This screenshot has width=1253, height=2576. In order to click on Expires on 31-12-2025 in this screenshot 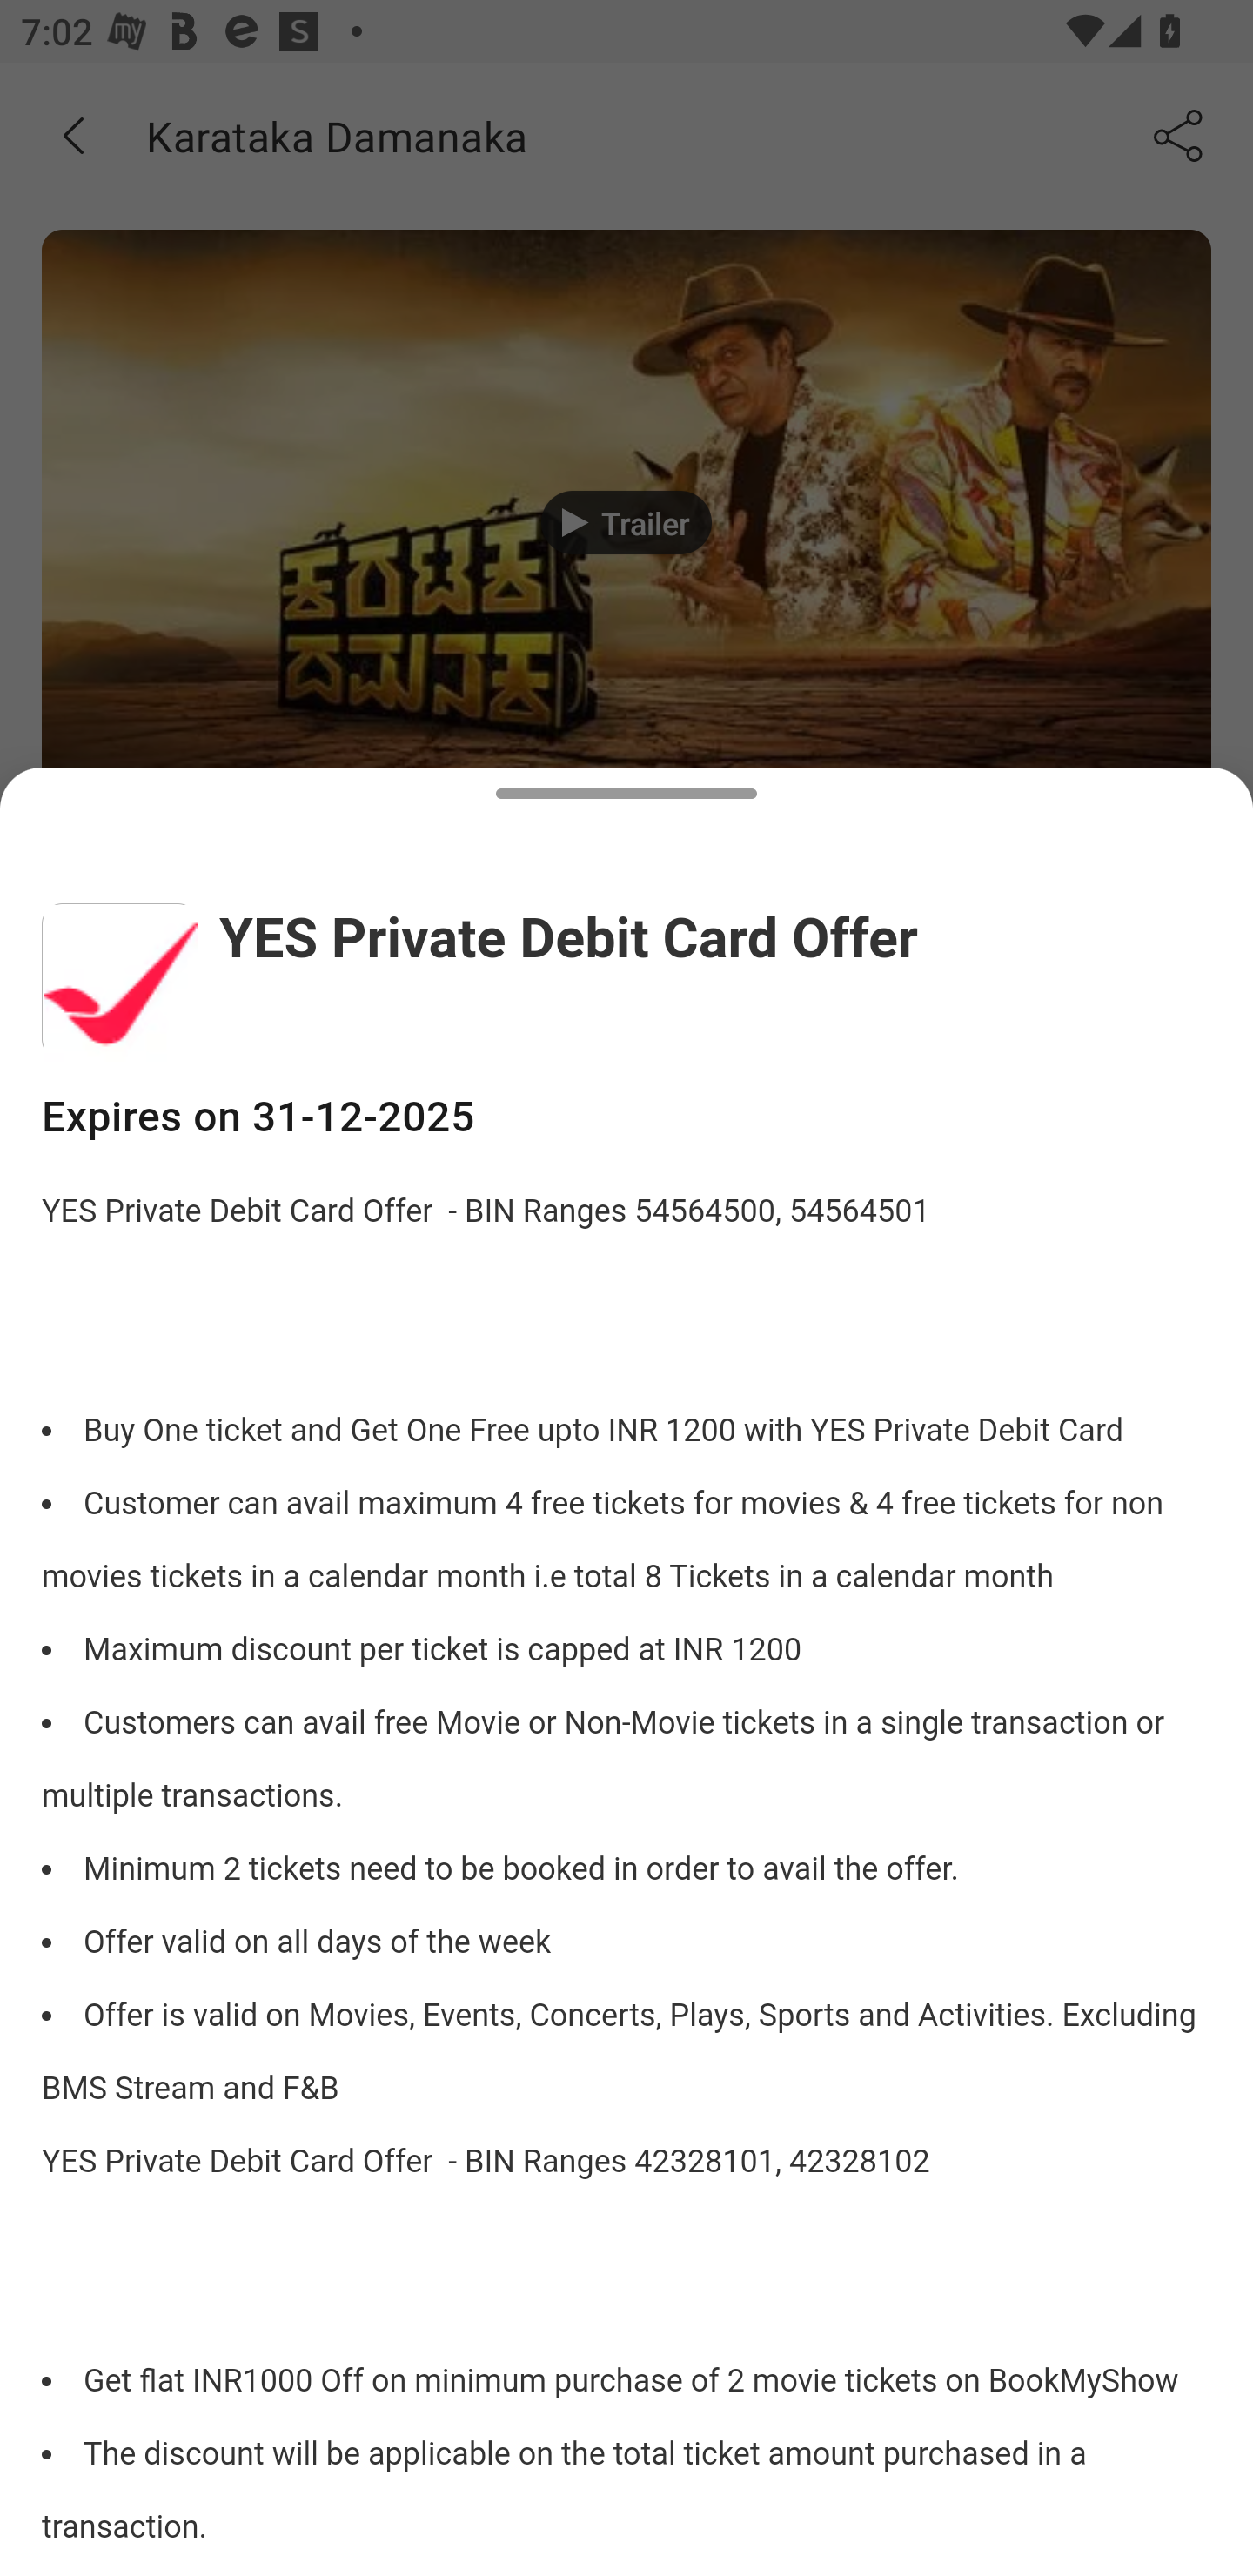, I will do `click(626, 1117)`.